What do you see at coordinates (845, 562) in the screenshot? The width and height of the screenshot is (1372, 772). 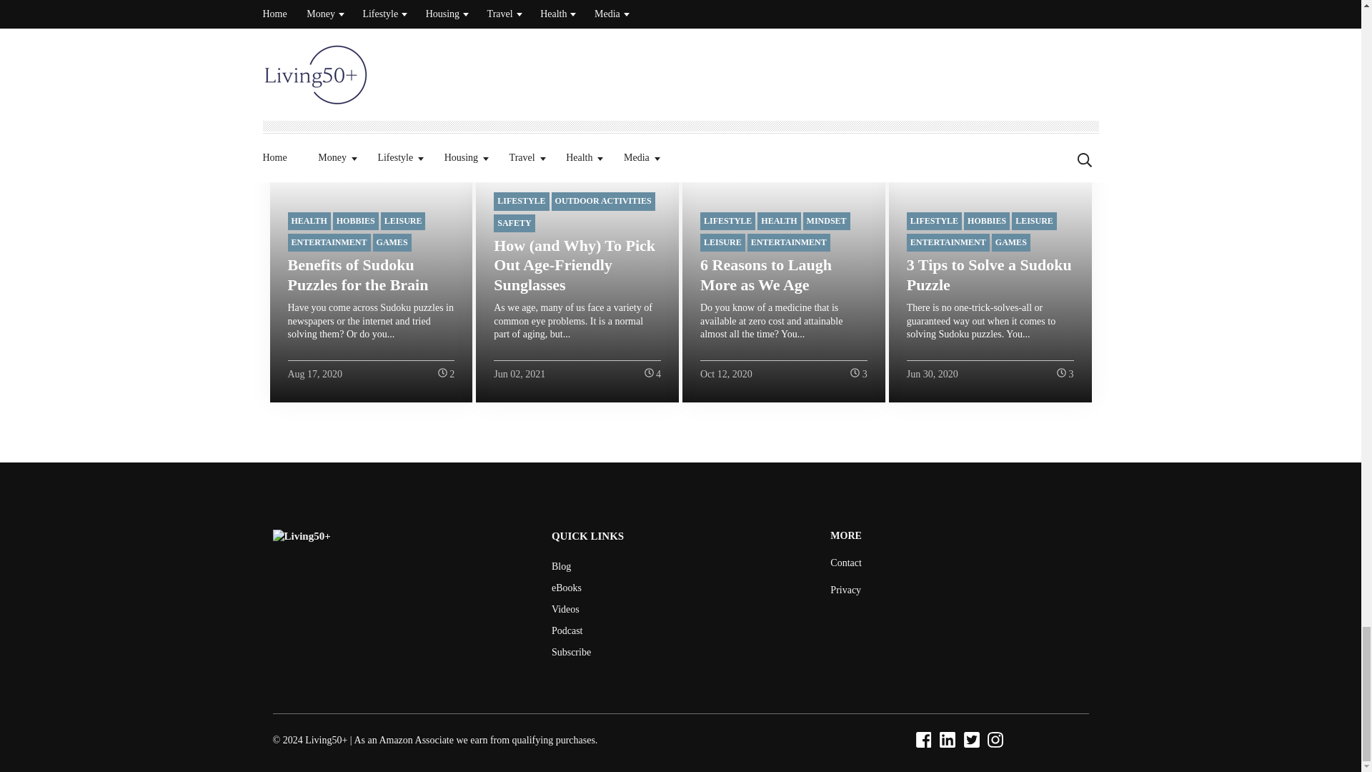 I see `get a demo` at bounding box center [845, 562].